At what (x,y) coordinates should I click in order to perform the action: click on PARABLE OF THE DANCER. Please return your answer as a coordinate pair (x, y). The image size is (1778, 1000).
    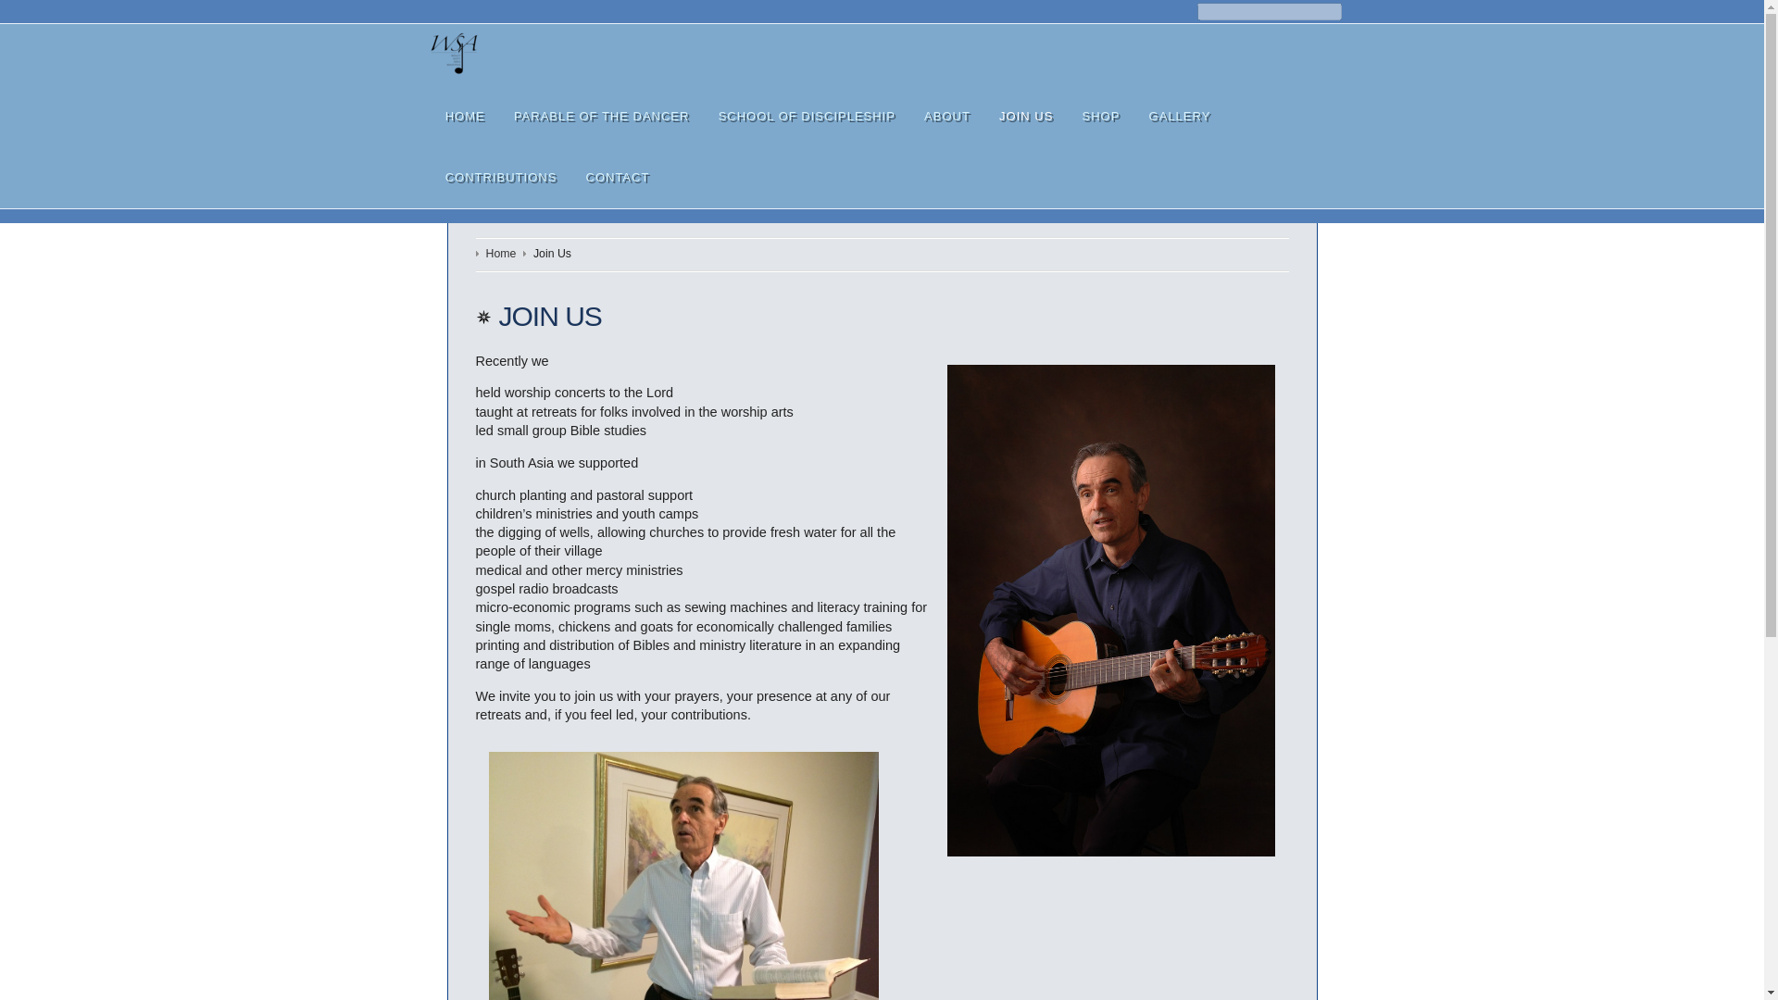
    Looking at the image, I should click on (602, 116).